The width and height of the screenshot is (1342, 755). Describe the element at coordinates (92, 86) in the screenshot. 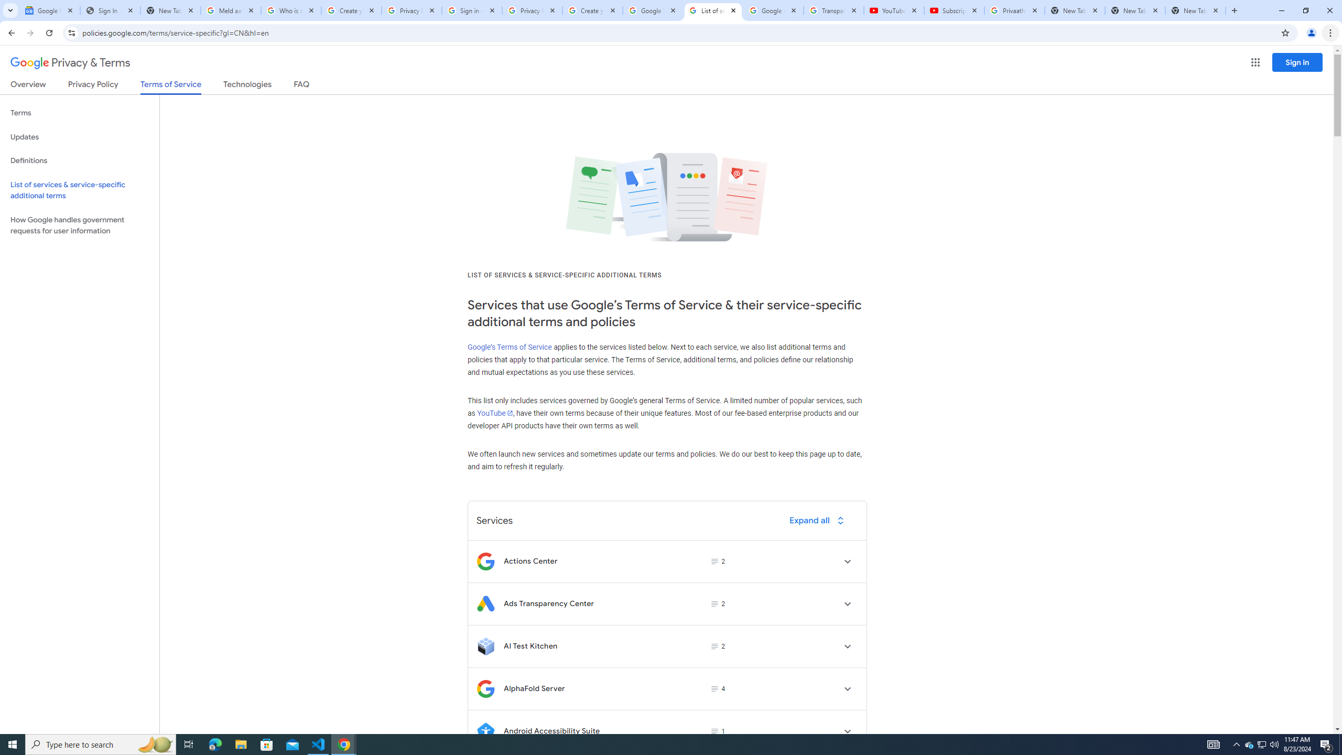

I see `Privacy Policy` at that location.